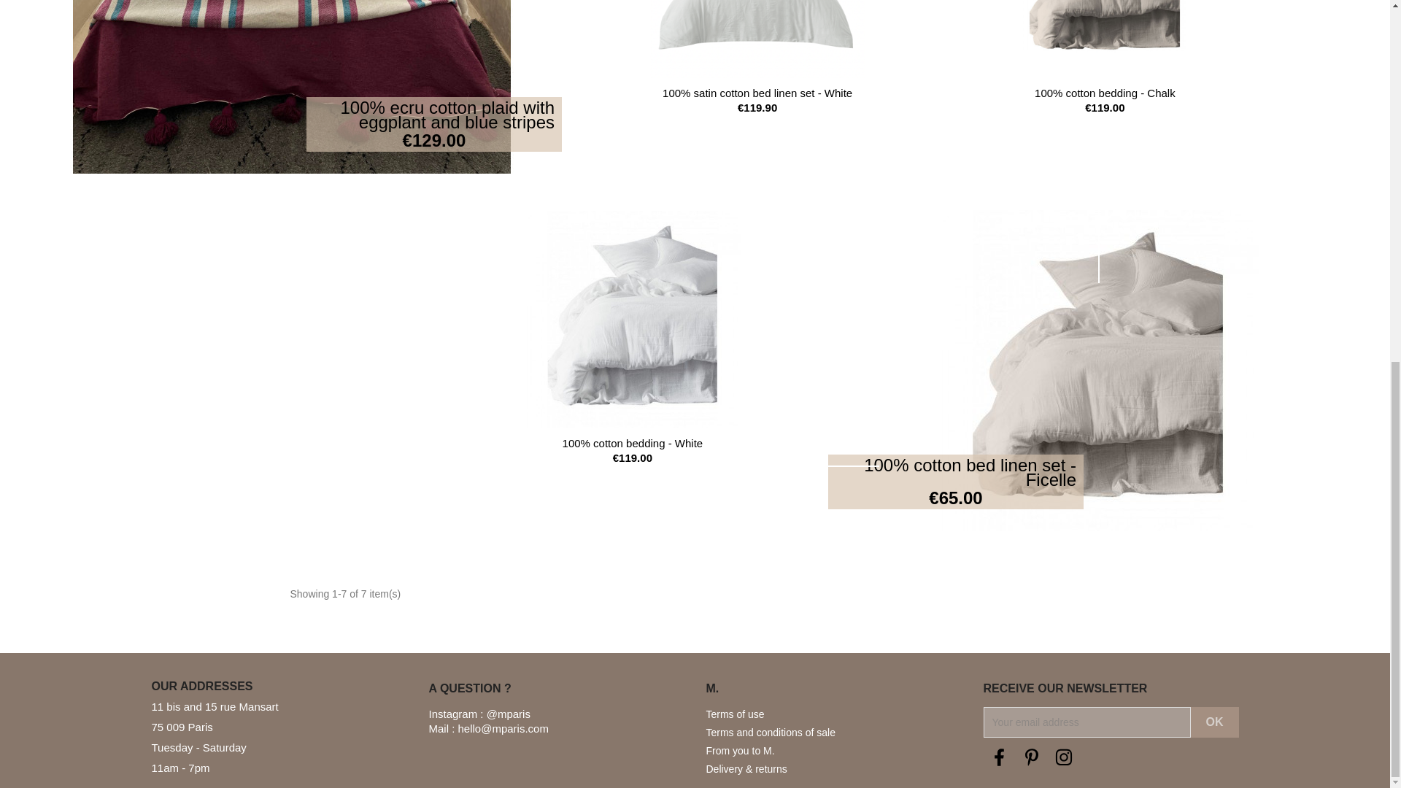 The image size is (1401, 788). Describe the element at coordinates (771, 732) in the screenshot. I see `Our terms of use` at that location.